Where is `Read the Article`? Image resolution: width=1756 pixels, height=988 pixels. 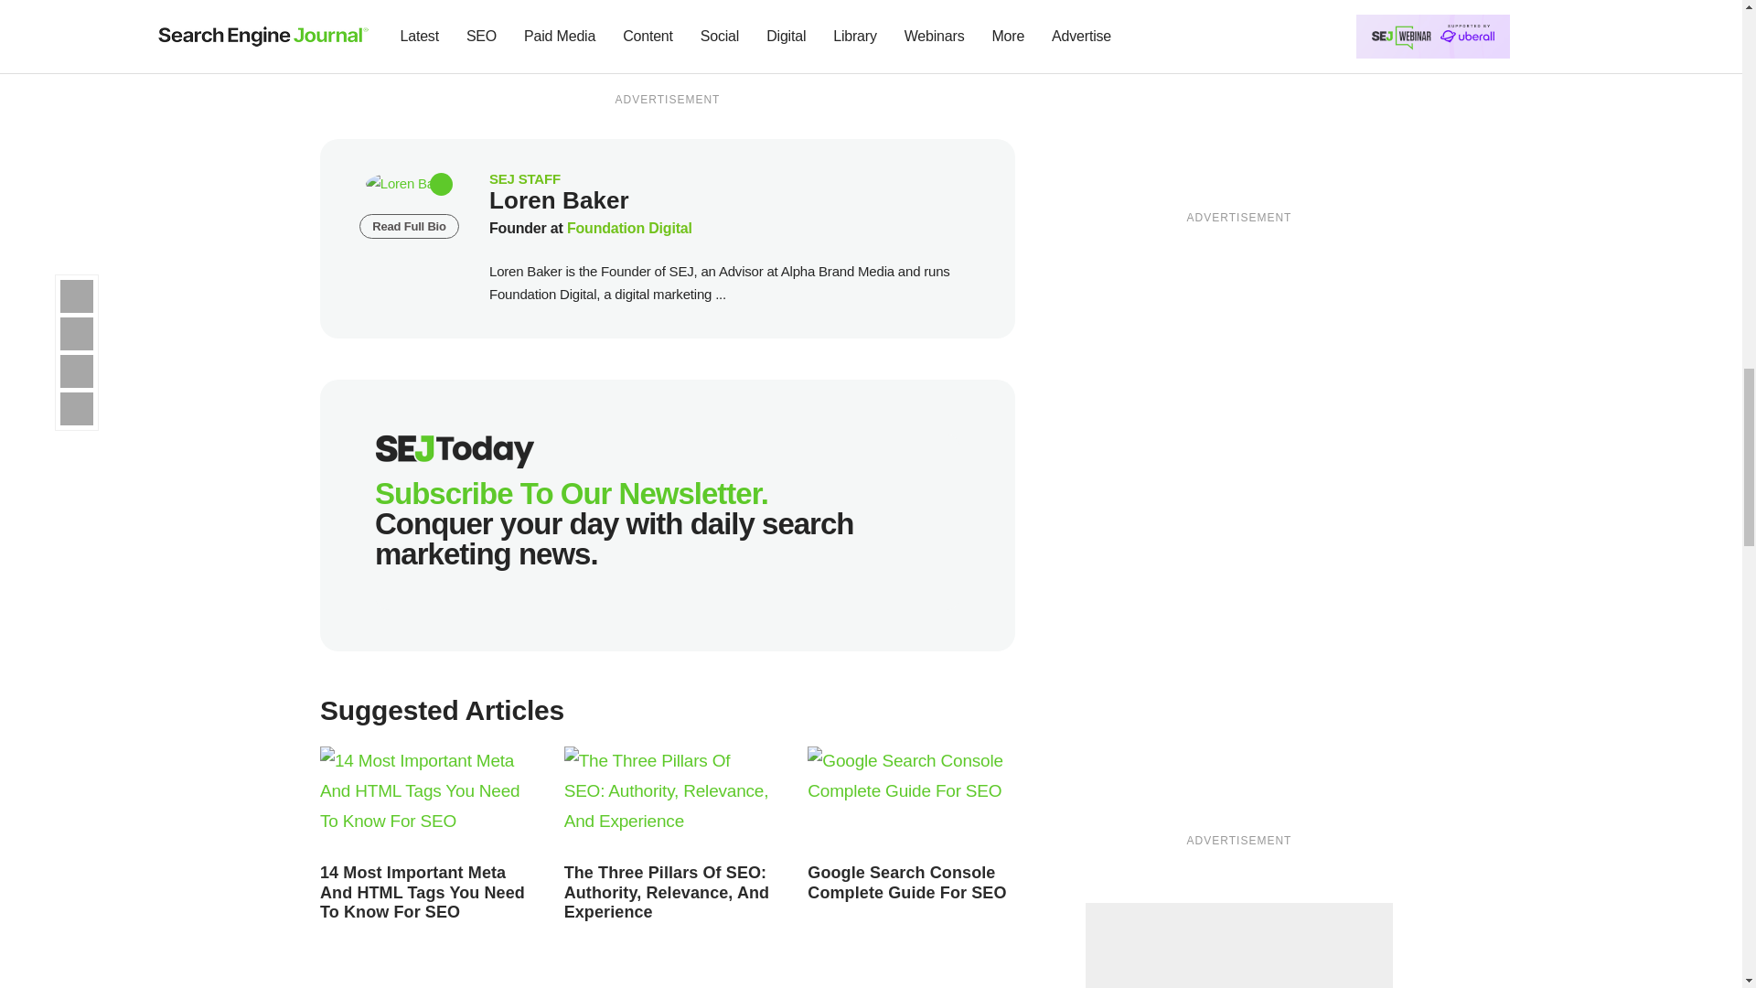
Read the Article is located at coordinates (907, 882).